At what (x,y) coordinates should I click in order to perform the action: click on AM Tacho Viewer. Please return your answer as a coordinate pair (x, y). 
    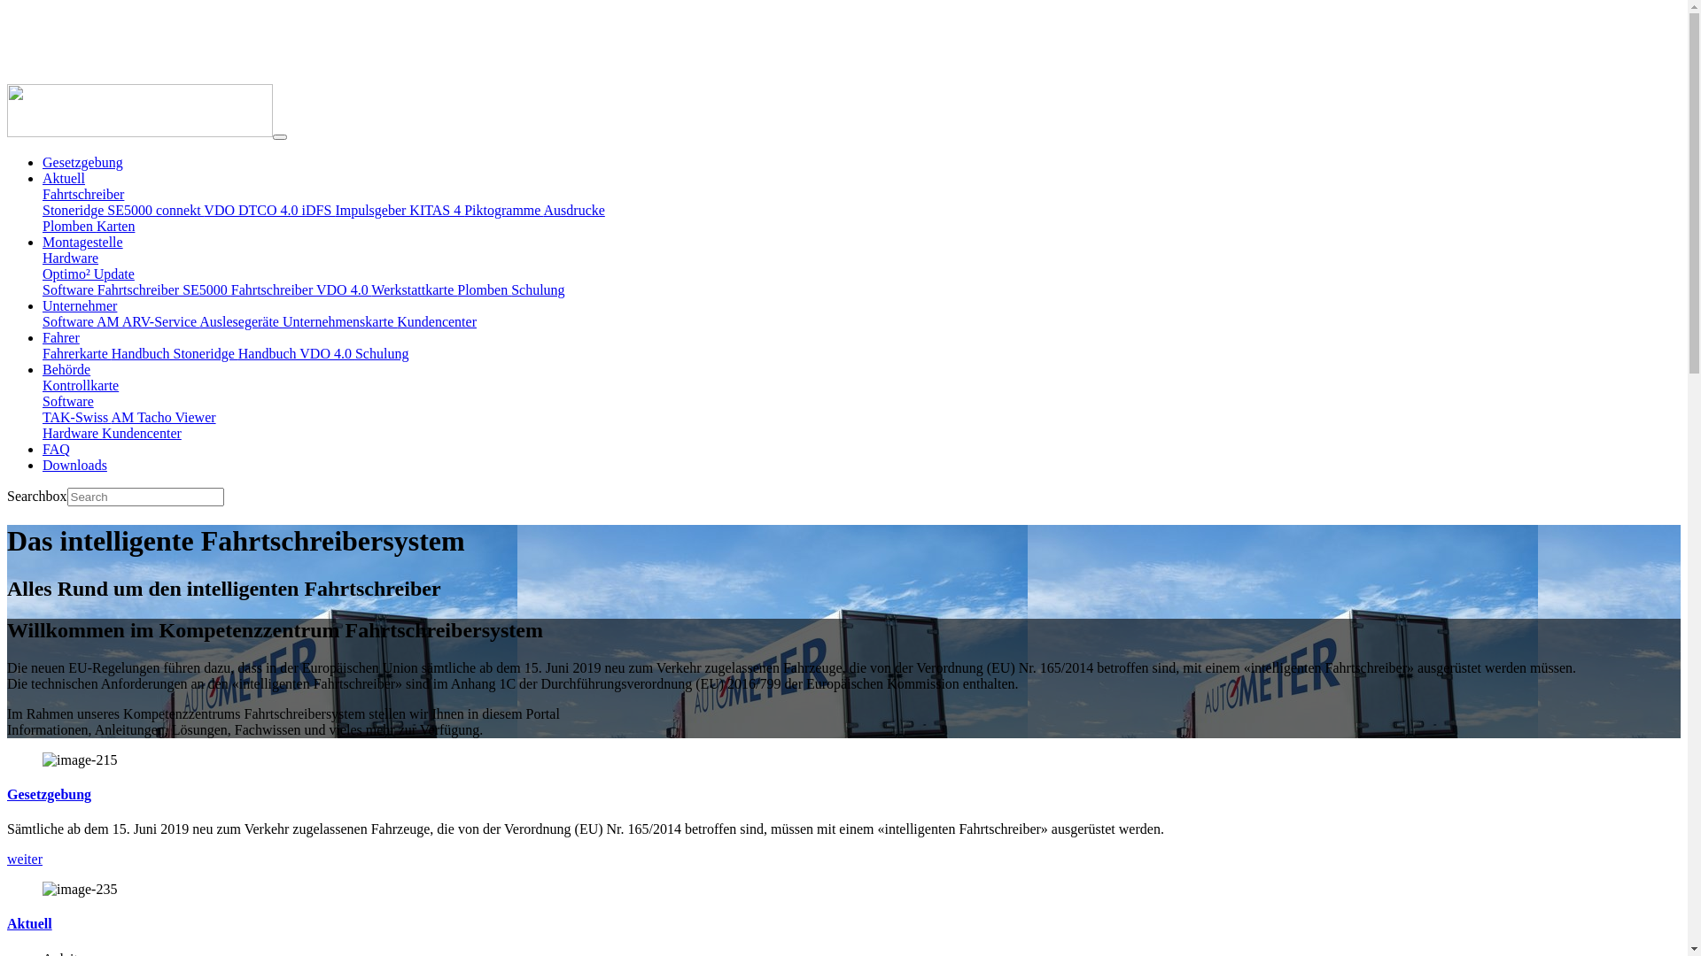
    Looking at the image, I should click on (163, 418).